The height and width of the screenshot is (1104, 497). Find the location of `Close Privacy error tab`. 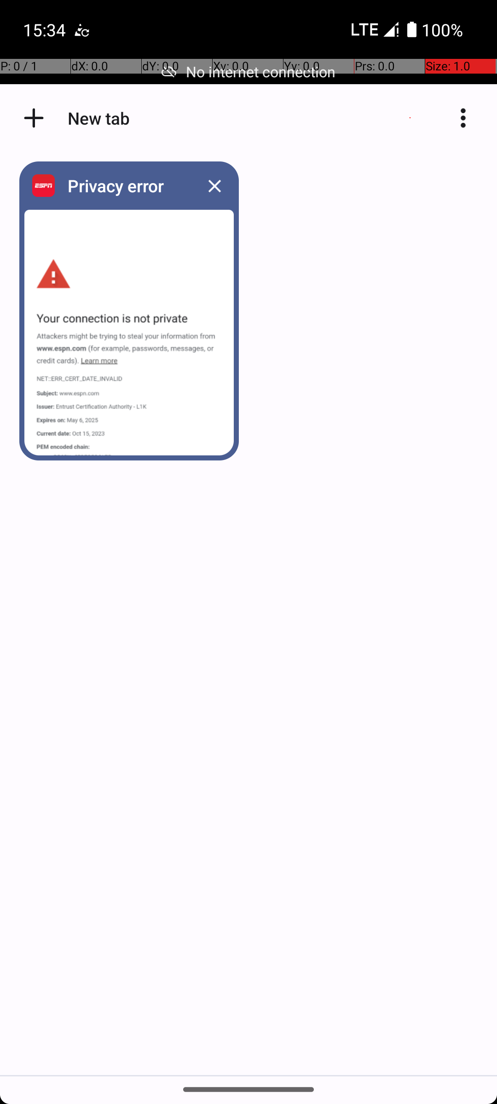

Close Privacy error tab is located at coordinates (214, 186).